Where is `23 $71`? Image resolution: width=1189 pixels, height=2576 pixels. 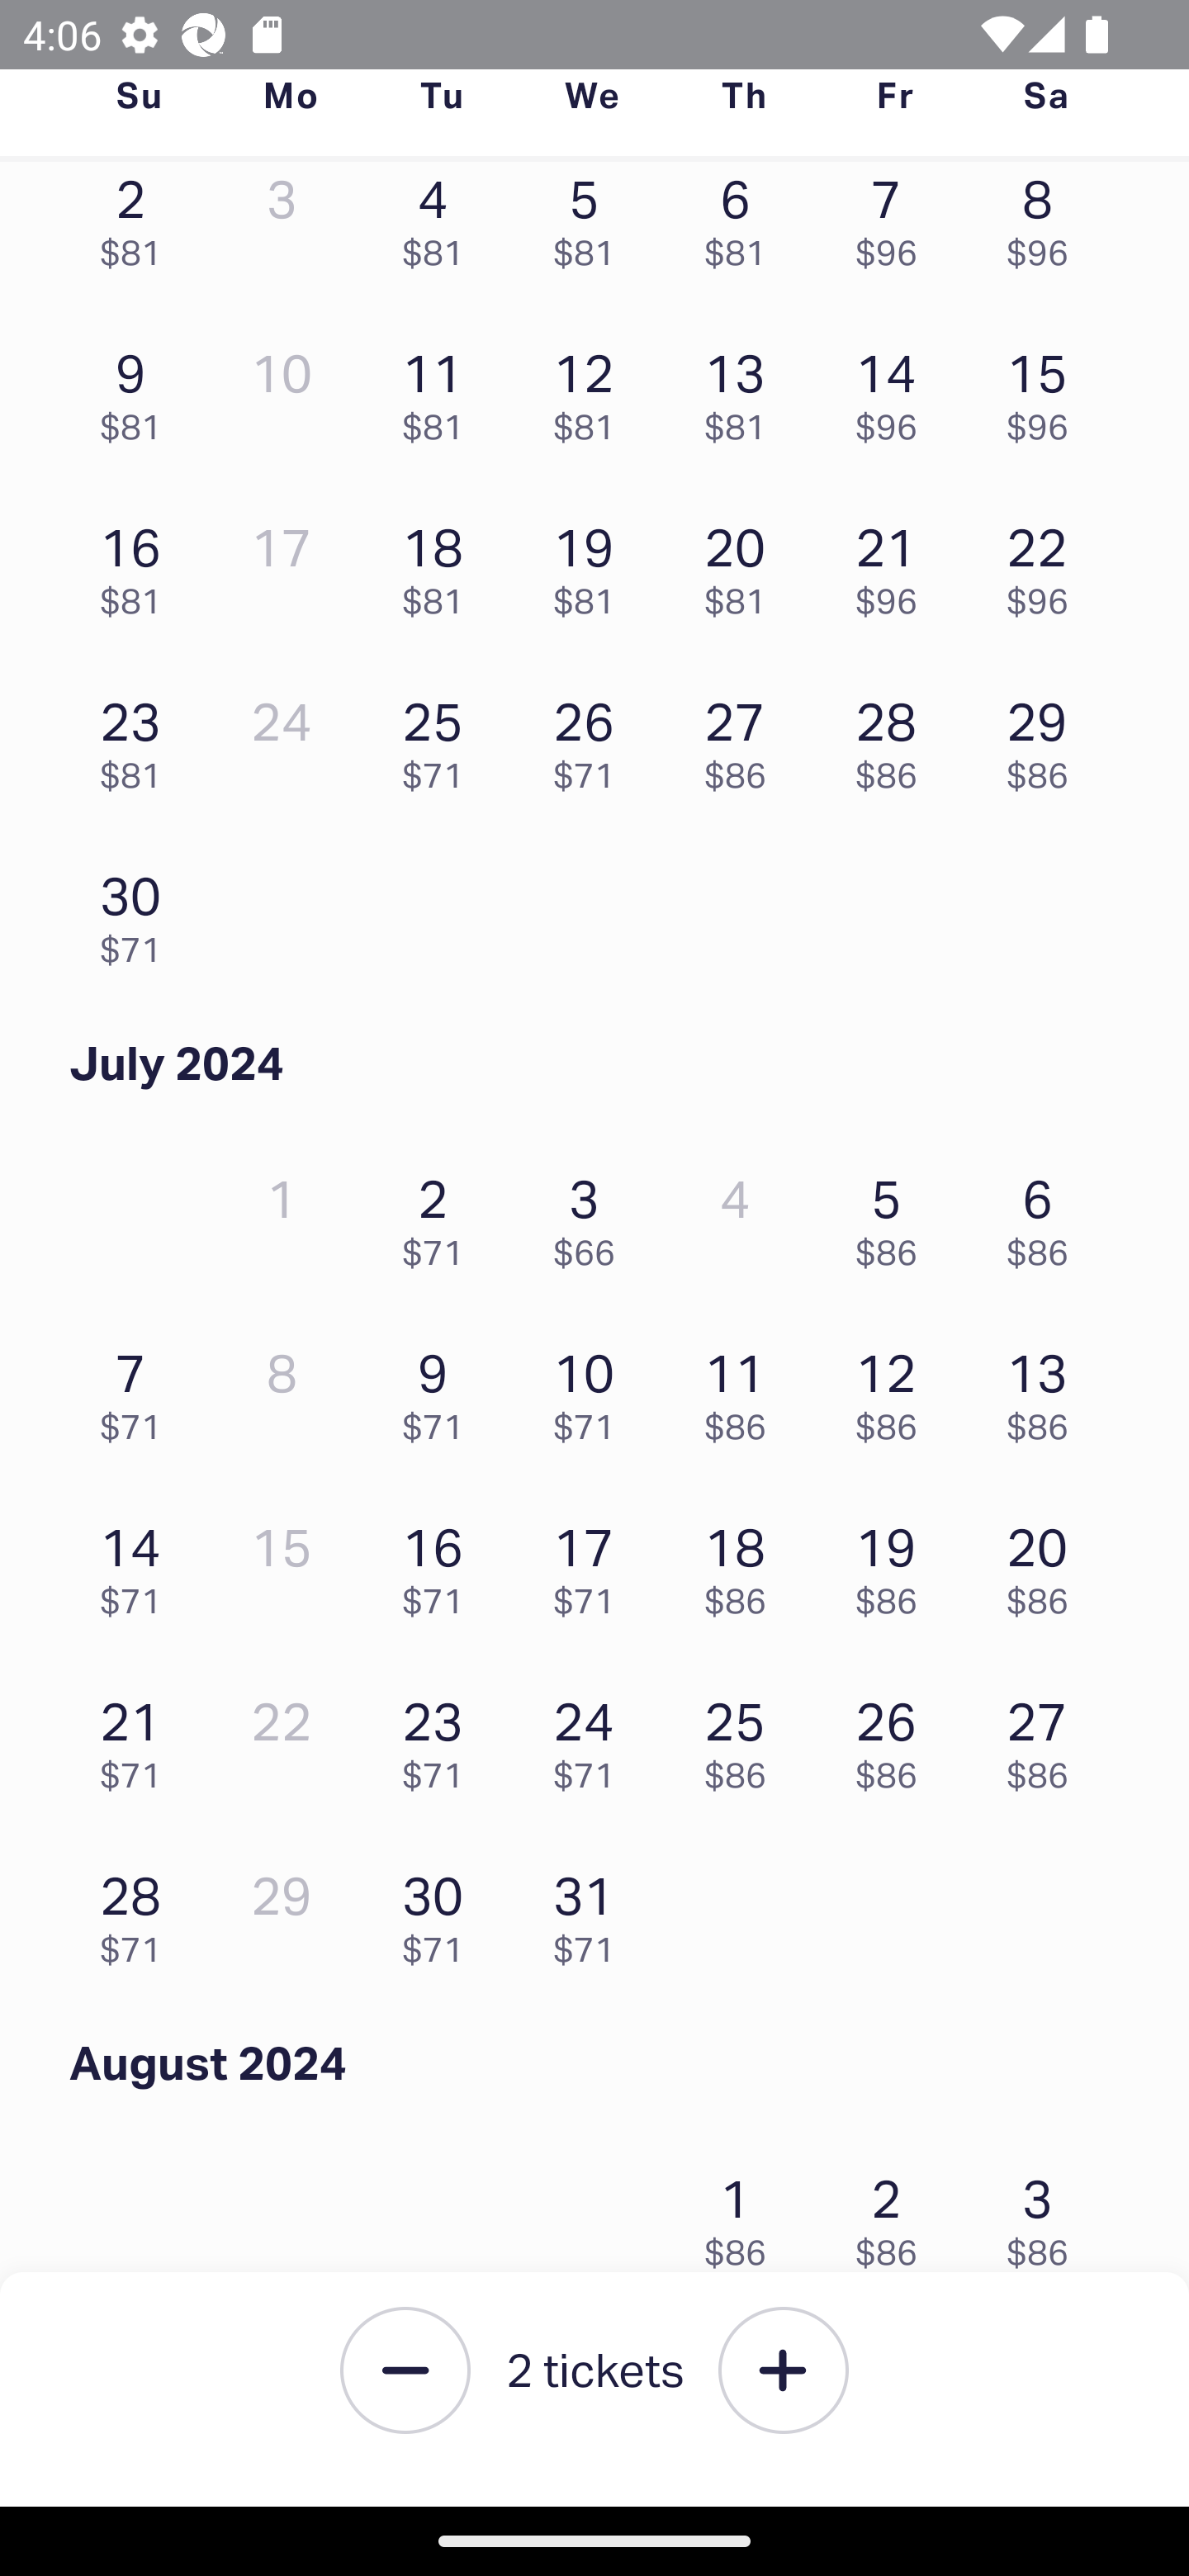
23 $71 is located at coordinates (441, 1737).